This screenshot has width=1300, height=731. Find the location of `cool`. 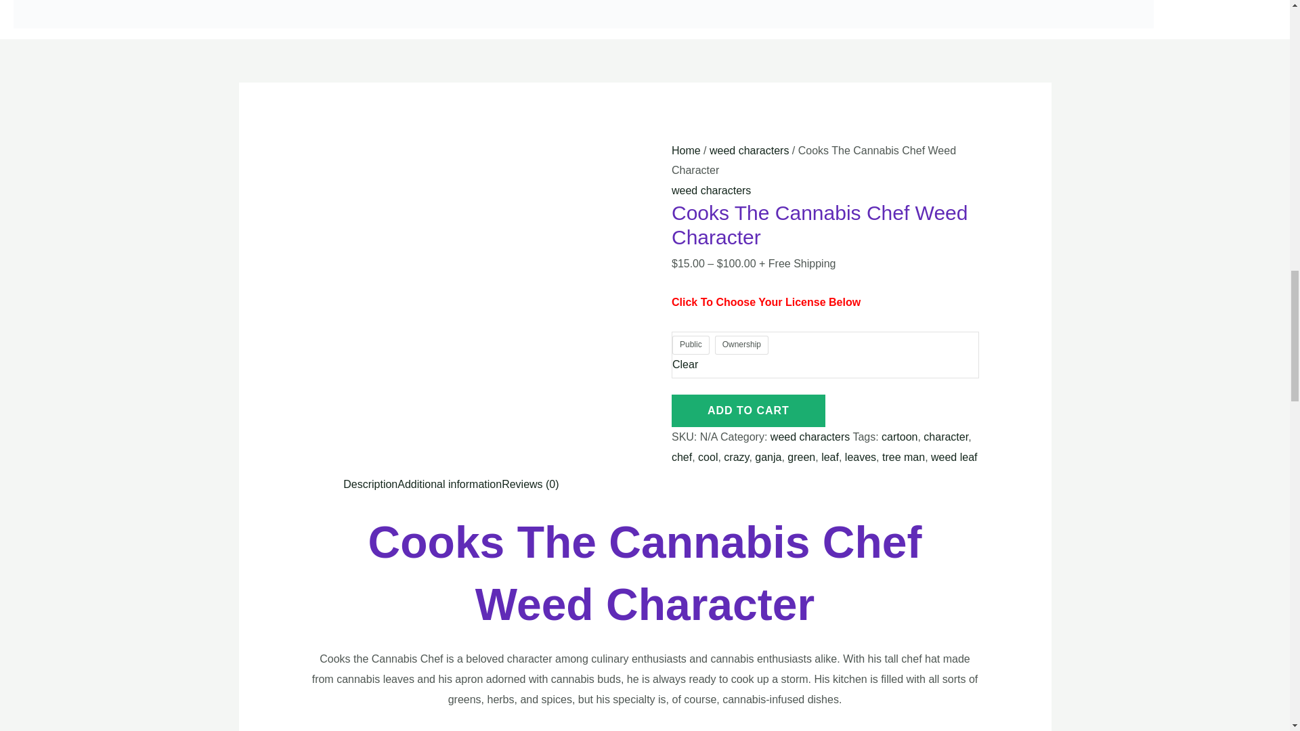

cool is located at coordinates (708, 457).